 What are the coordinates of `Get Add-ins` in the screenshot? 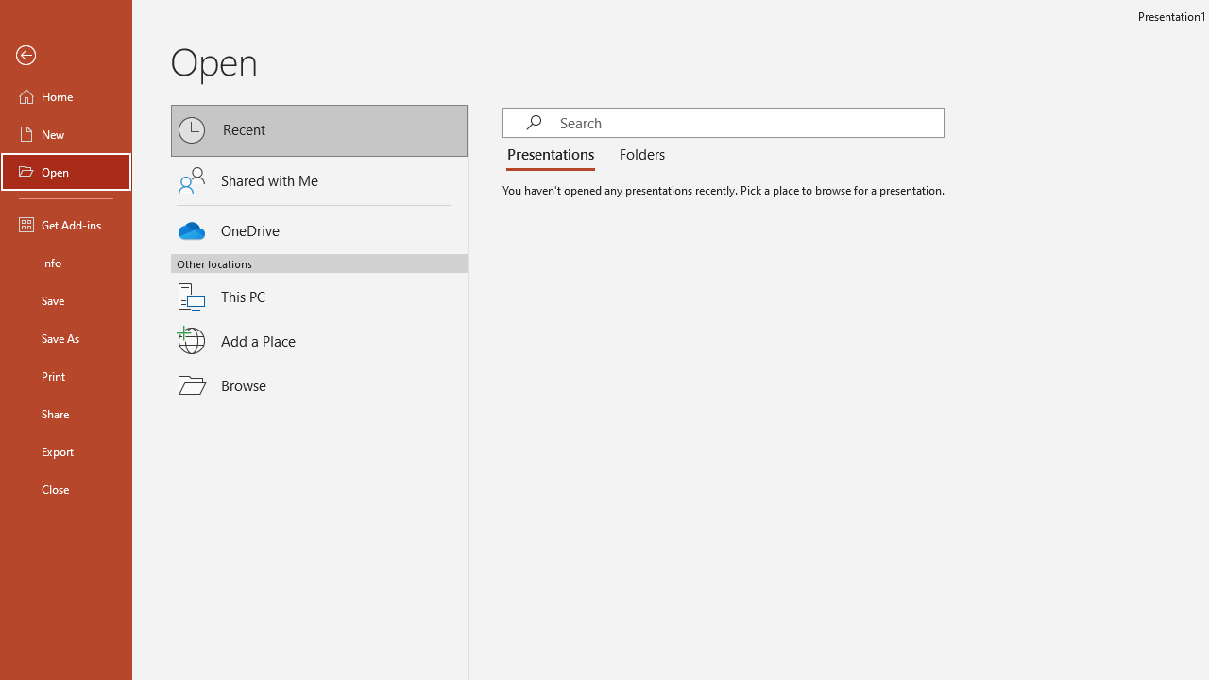 It's located at (66, 225).